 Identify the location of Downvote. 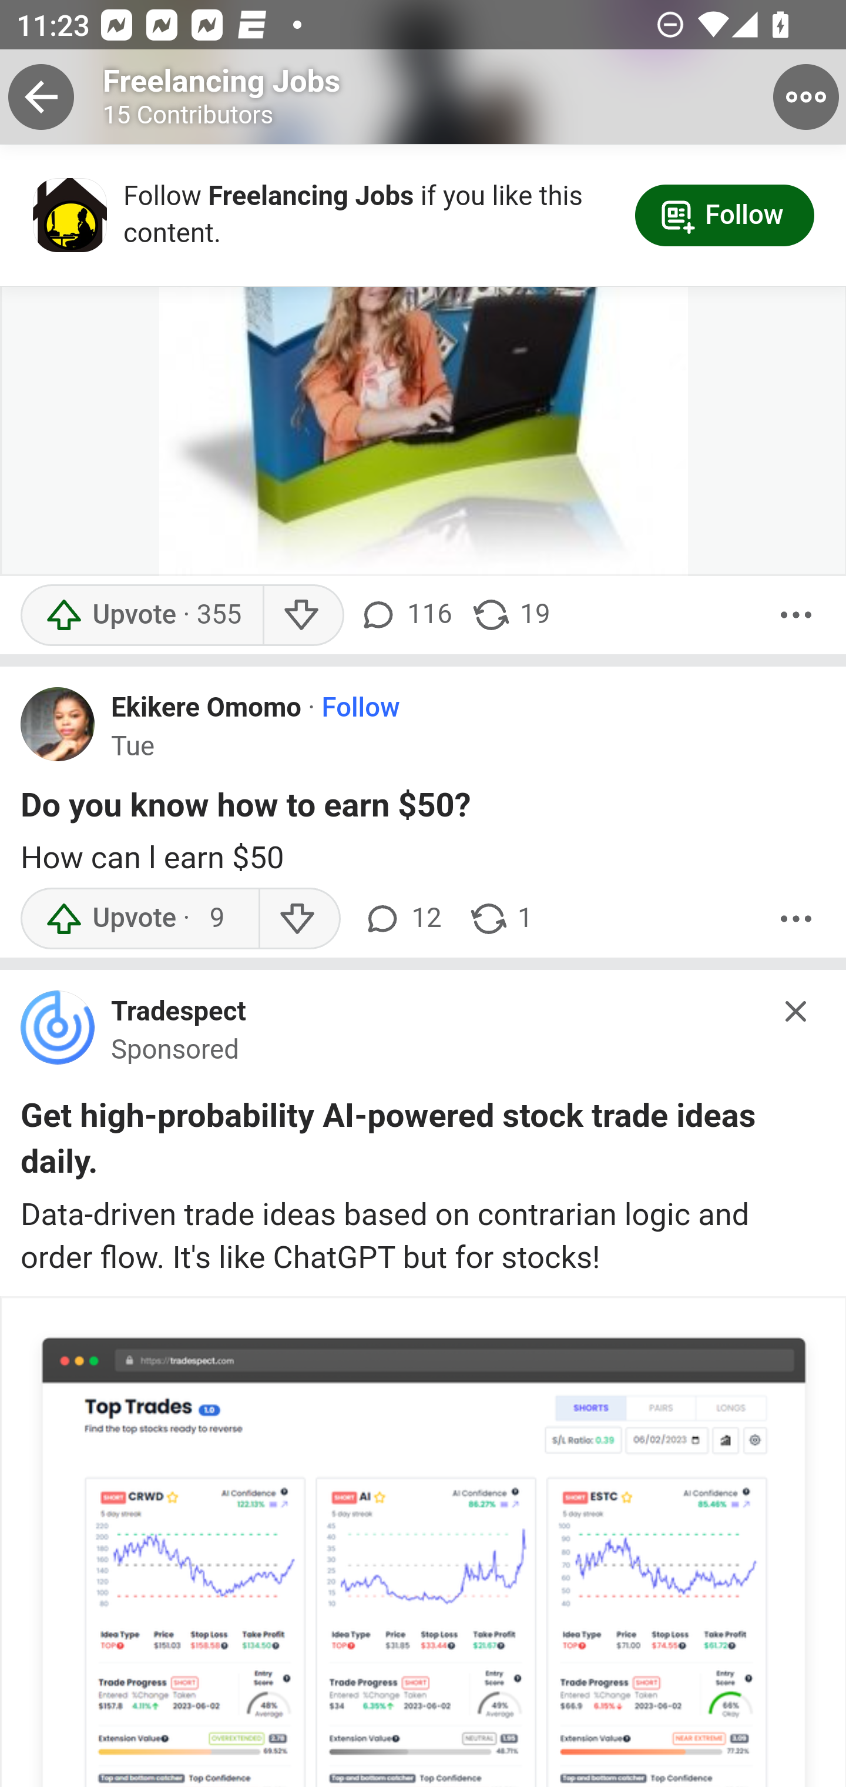
(303, 615).